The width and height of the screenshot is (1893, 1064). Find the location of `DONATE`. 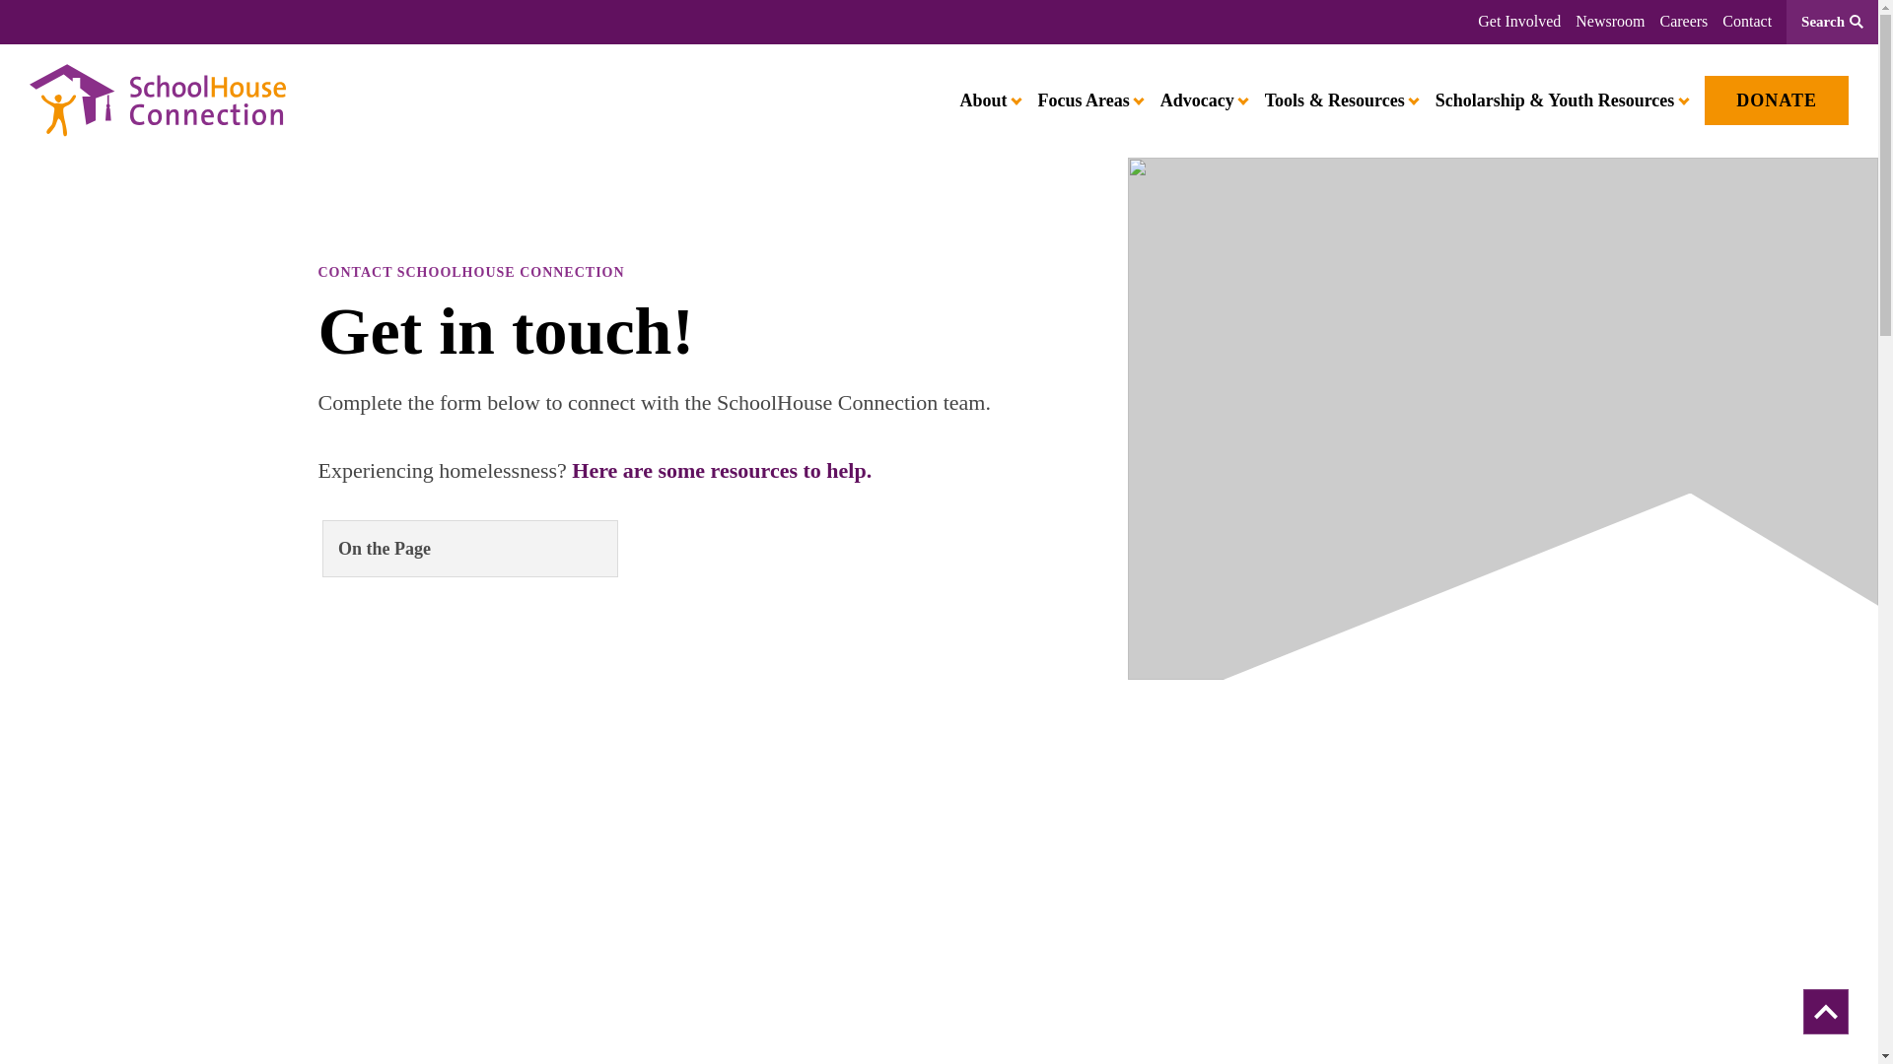

DONATE is located at coordinates (1777, 100).